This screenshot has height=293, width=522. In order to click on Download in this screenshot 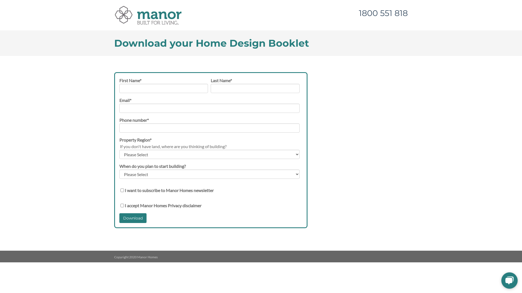, I will do `click(133, 218)`.